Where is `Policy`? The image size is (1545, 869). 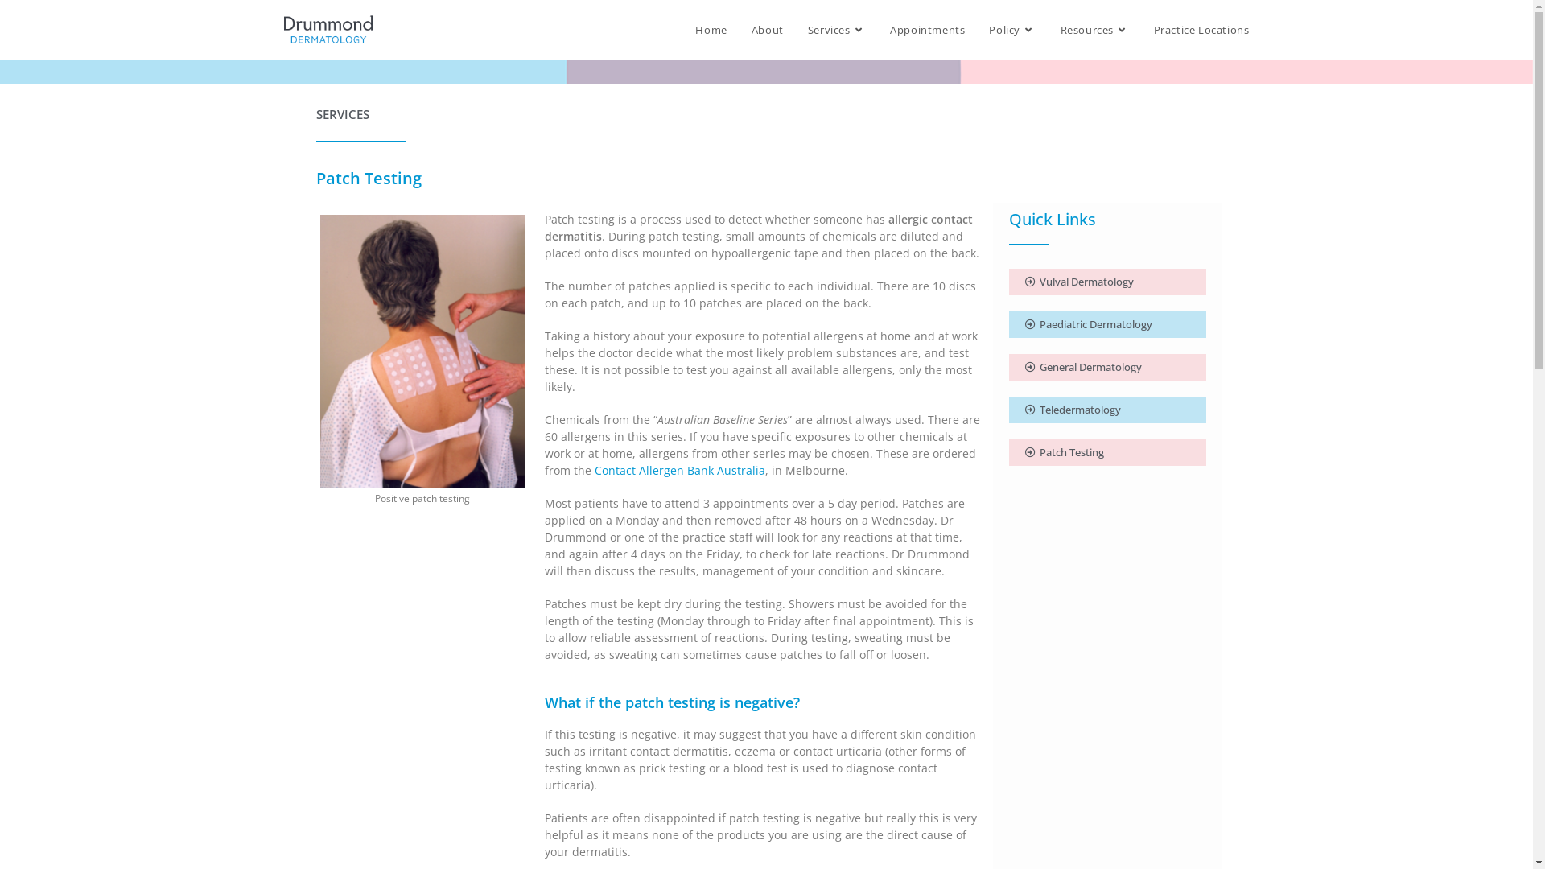 Policy is located at coordinates (1012, 30).